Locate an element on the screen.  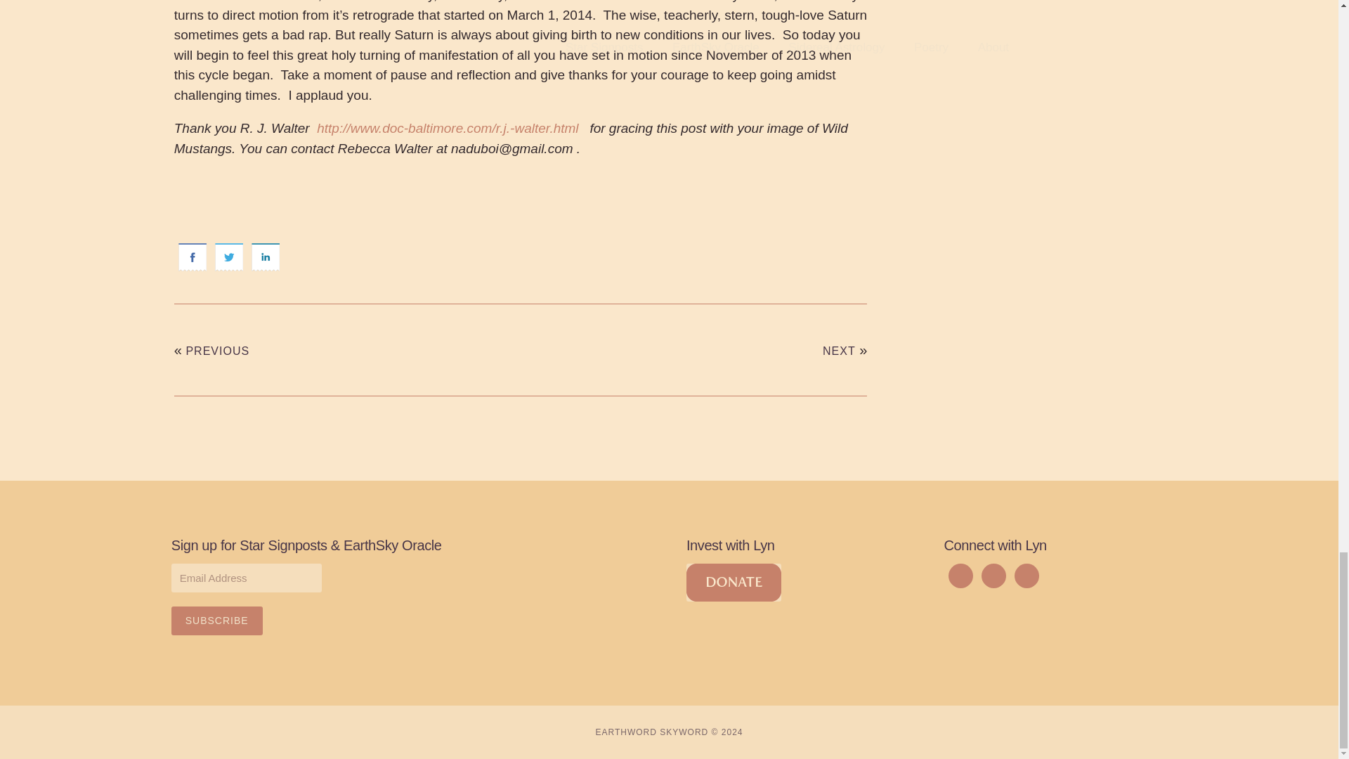
PREVIOUS is located at coordinates (218, 351).